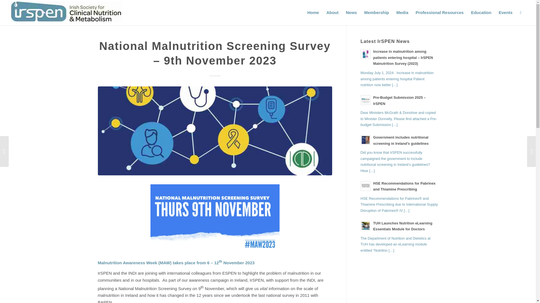  Describe the element at coordinates (506, 12) in the screenshot. I see `Events` at that location.